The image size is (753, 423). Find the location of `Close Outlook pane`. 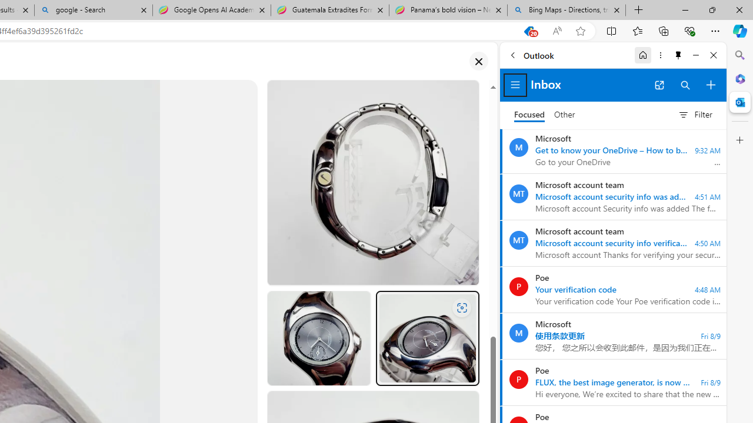

Close Outlook pane is located at coordinates (740, 102).